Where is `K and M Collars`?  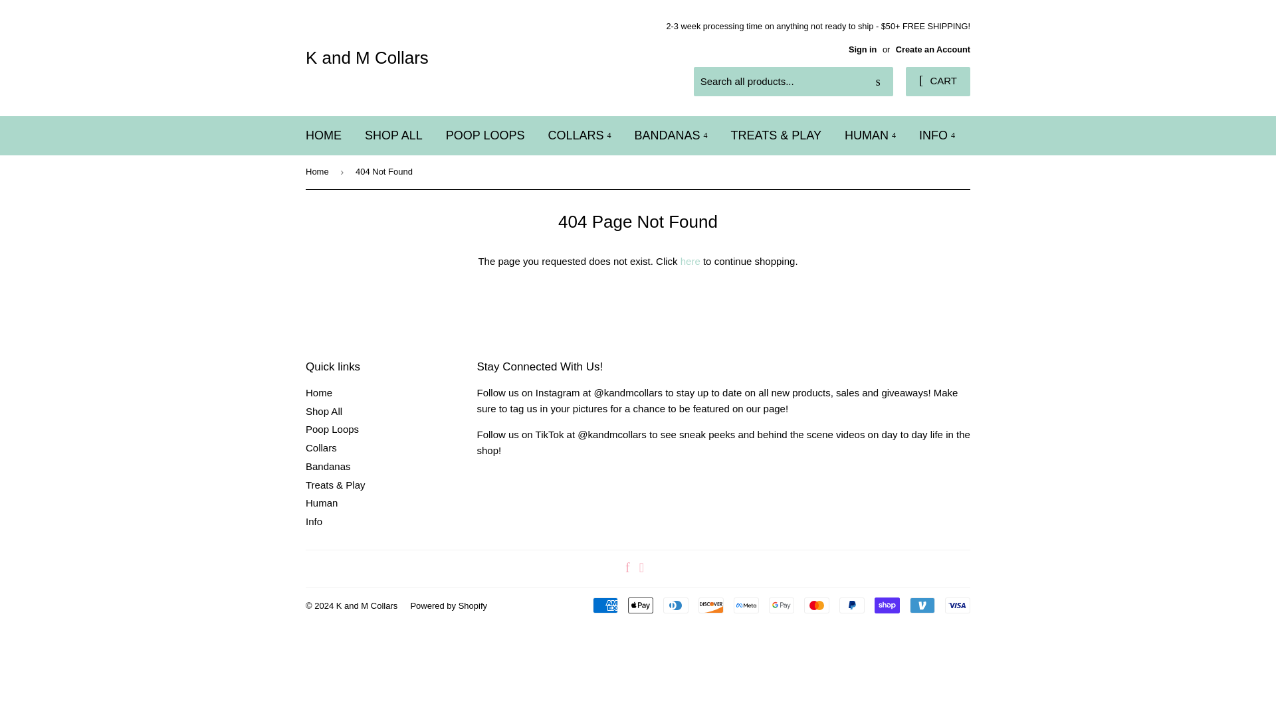
K and M Collars is located at coordinates (472, 57).